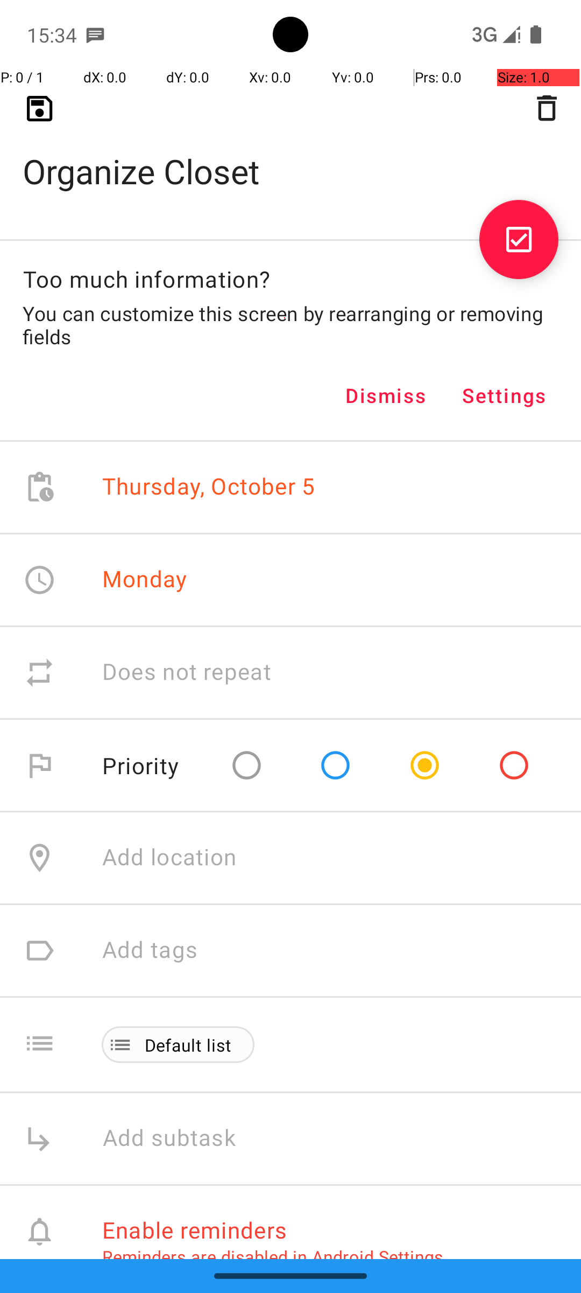 The height and width of the screenshot is (1293, 581). What do you see at coordinates (386, 395) in the screenshot?
I see `Dismiss` at bounding box center [386, 395].